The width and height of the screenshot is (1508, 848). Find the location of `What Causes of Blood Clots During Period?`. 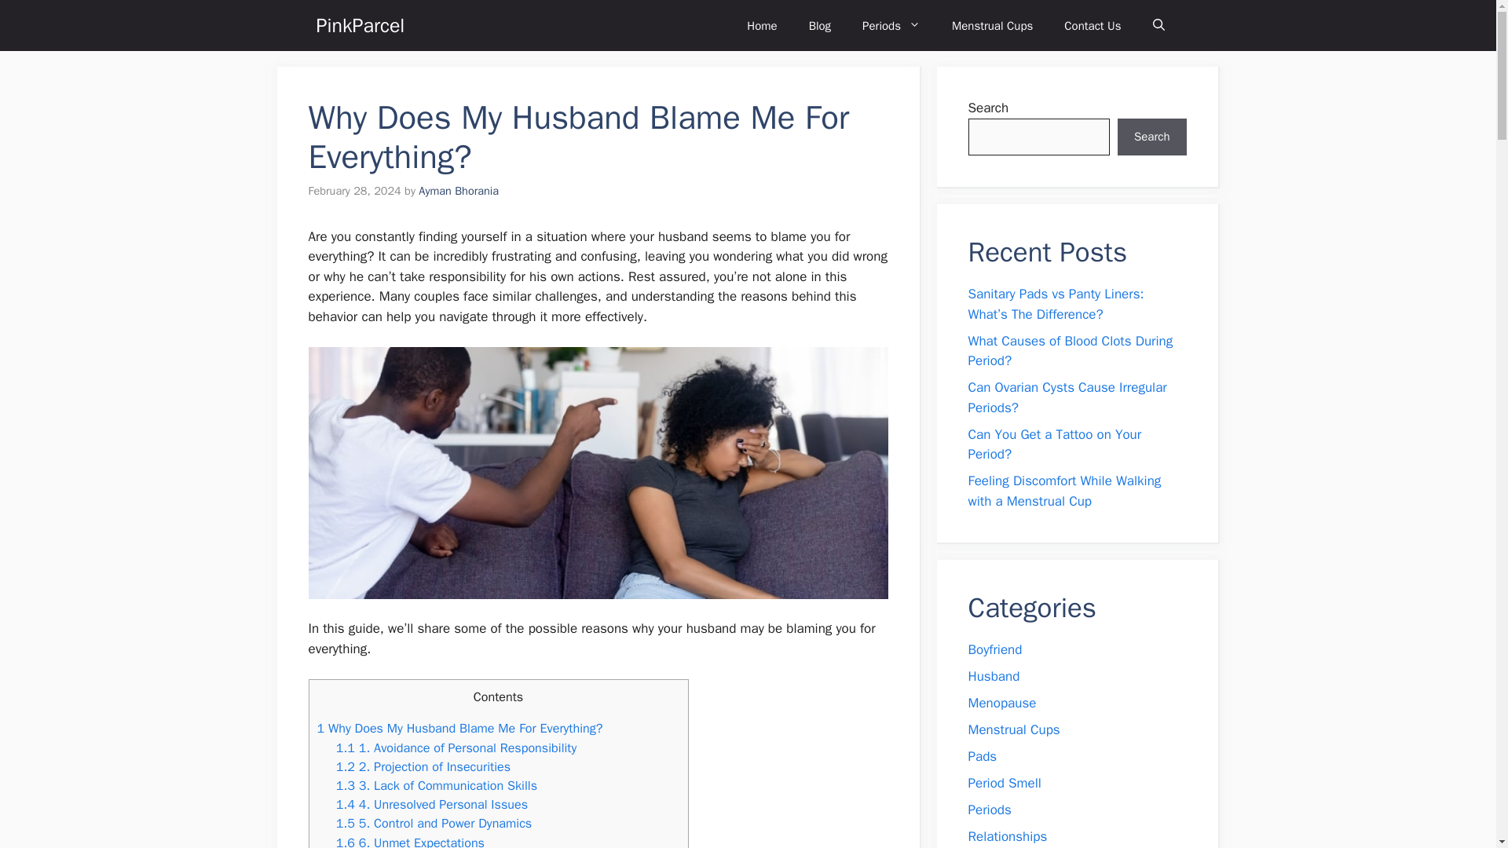

What Causes of Blood Clots During Period? is located at coordinates (1070, 351).